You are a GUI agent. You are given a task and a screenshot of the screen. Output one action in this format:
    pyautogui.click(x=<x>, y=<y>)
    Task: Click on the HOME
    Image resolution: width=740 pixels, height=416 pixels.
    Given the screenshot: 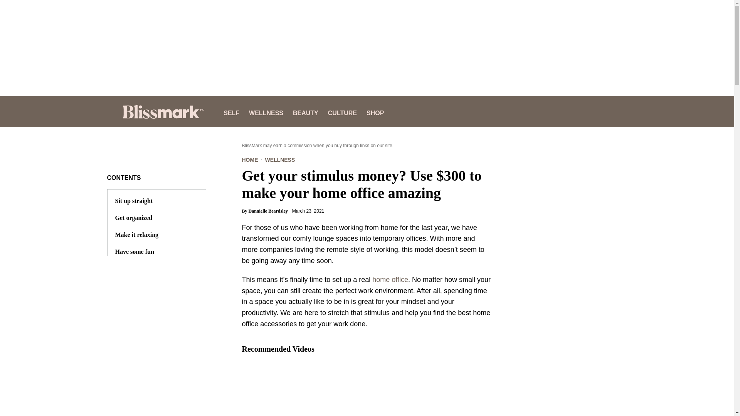 What is the action you would take?
    pyautogui.click(x=250, y=160)
    